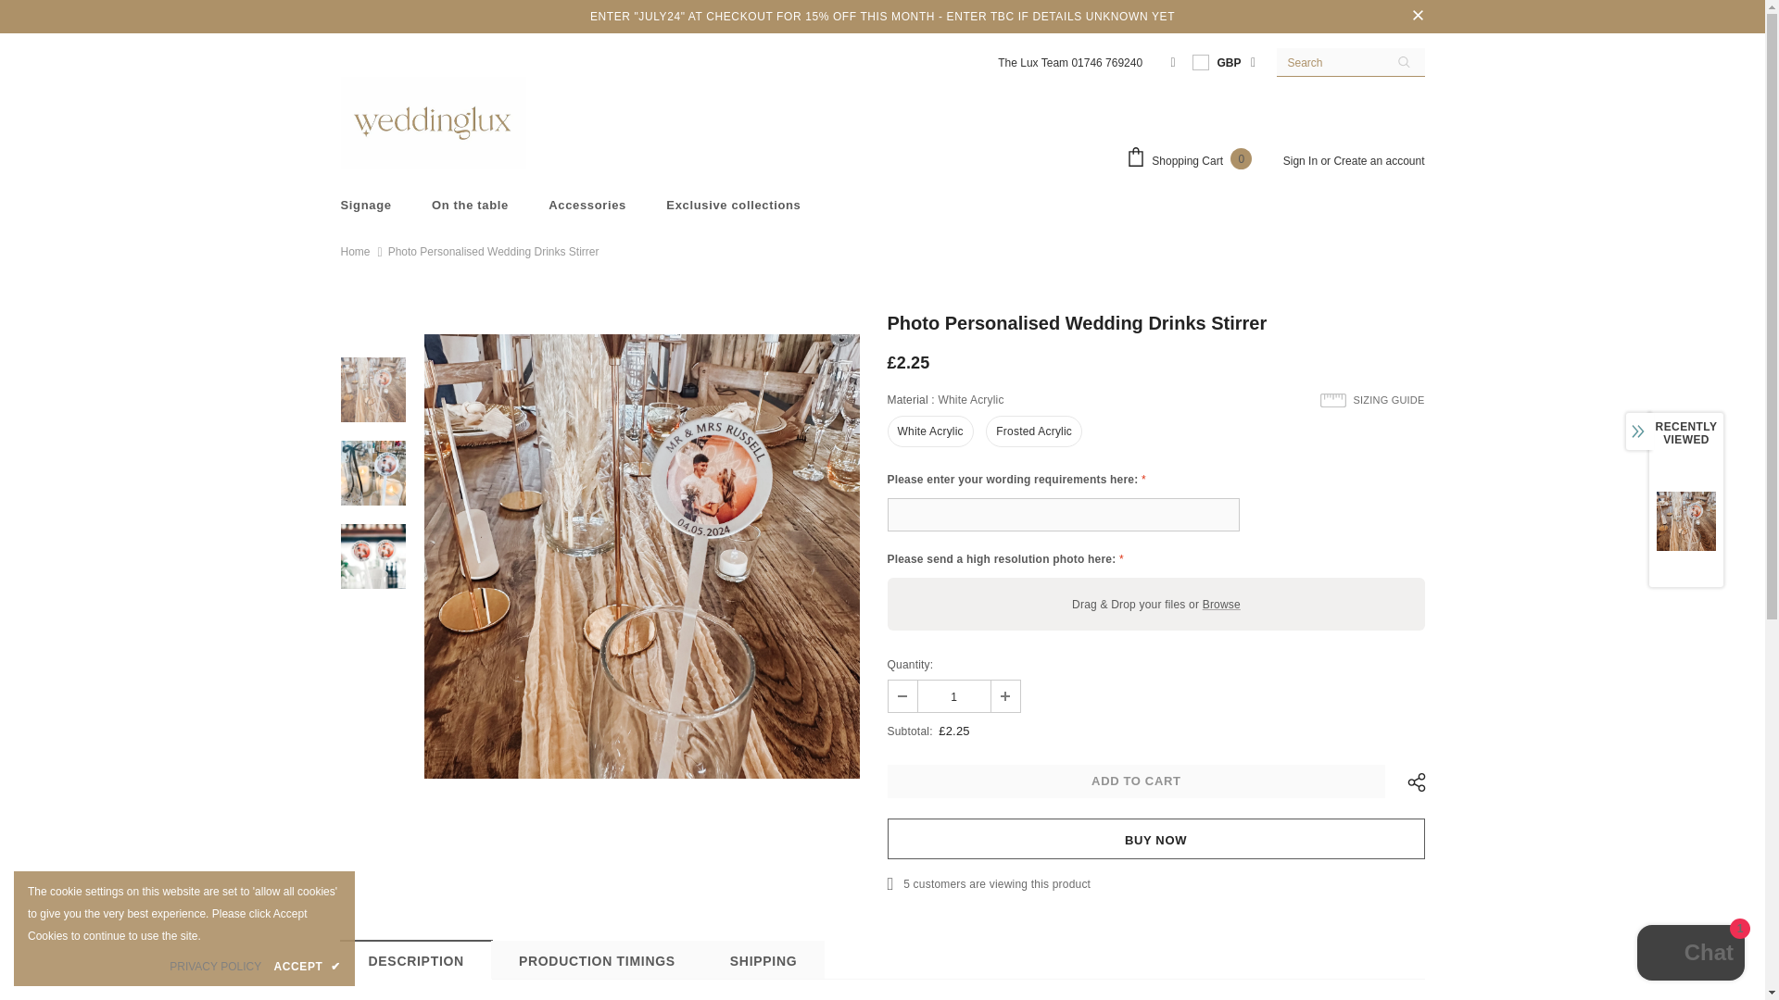 Image resolution: width=1779 pixels, height=1000 pixels. I want to click on Cart, so click(1193, 159).